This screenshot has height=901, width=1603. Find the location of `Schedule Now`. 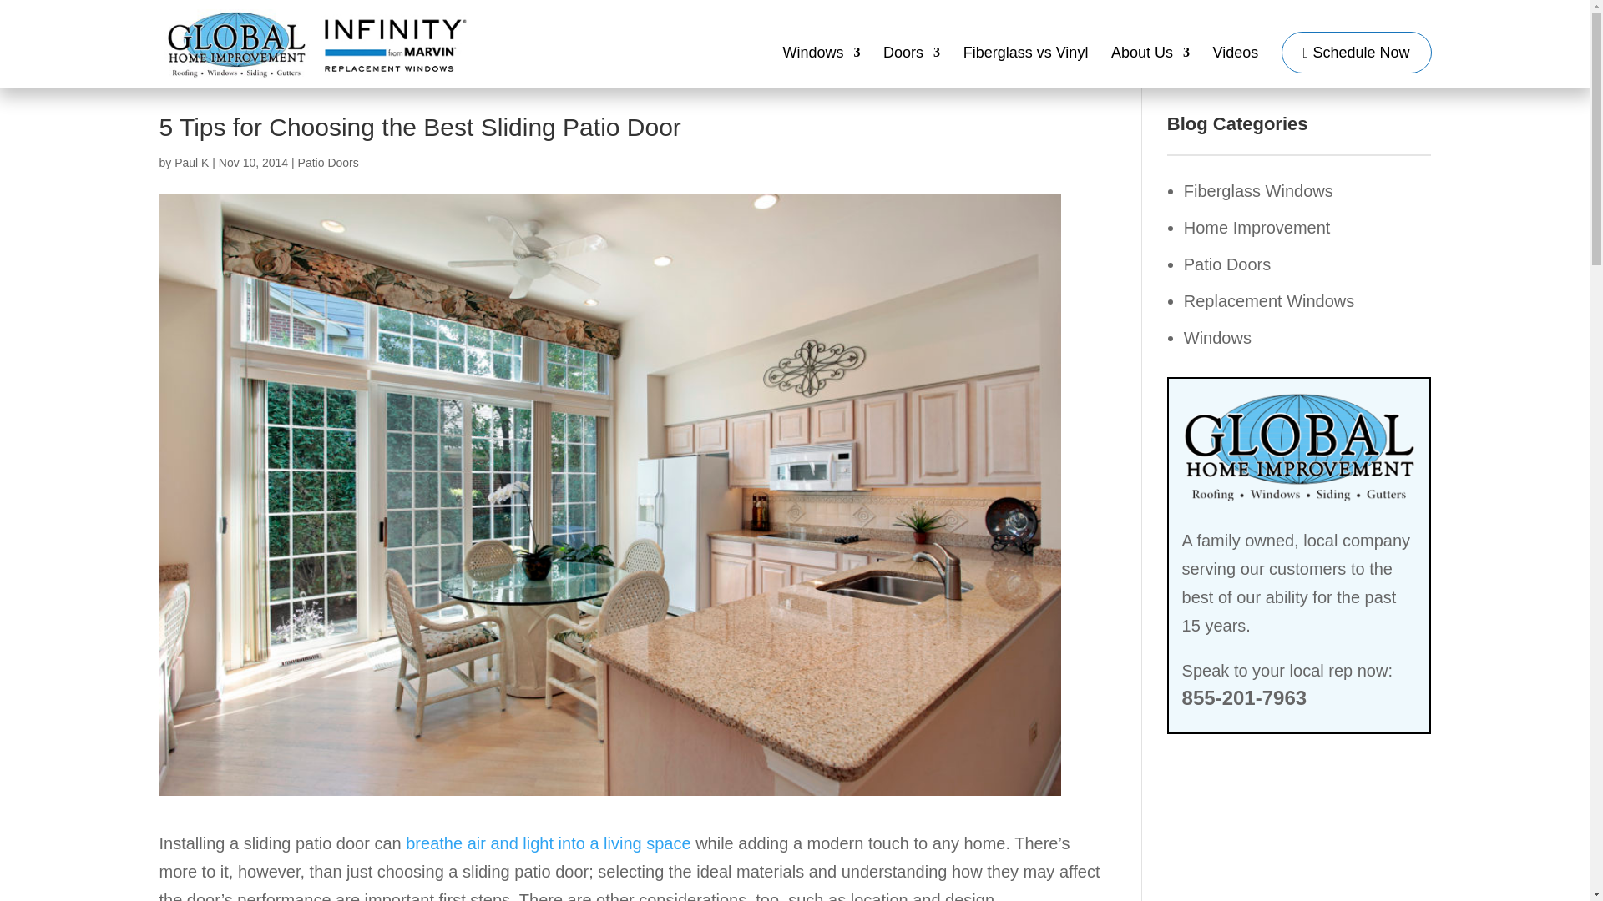

Schedule Now is located at coordinates (1356, 52).